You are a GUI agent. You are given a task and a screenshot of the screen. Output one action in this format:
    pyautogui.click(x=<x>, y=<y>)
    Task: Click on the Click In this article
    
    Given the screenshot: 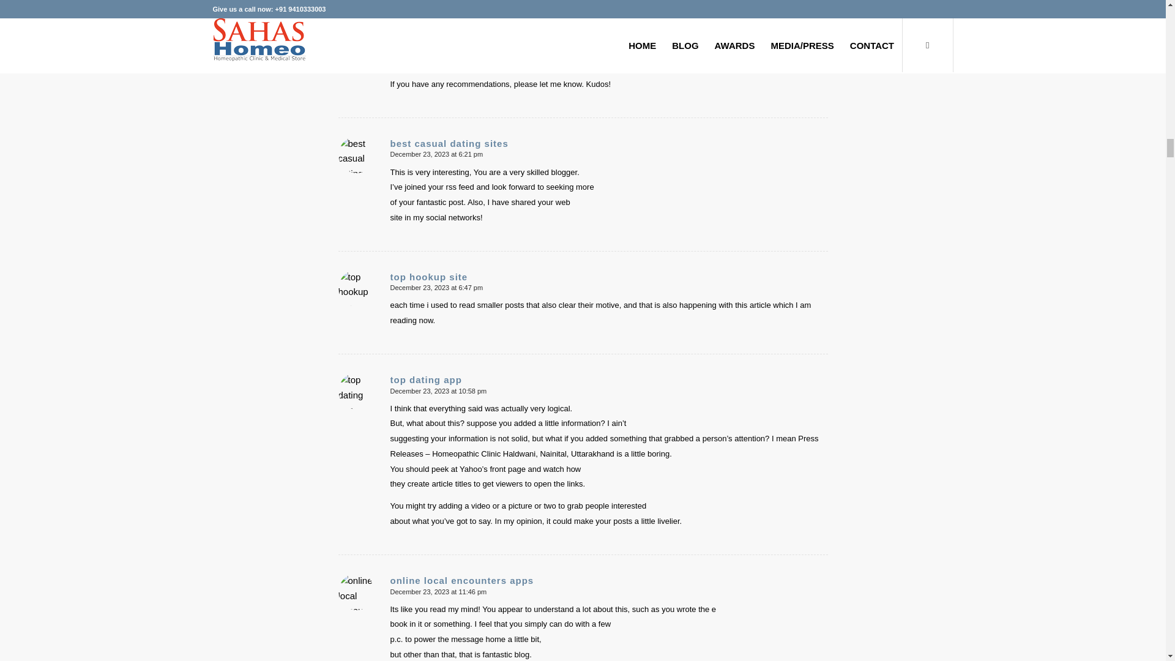 What is the action you would take?
    pyautogui.click(x=437, y=10)
    